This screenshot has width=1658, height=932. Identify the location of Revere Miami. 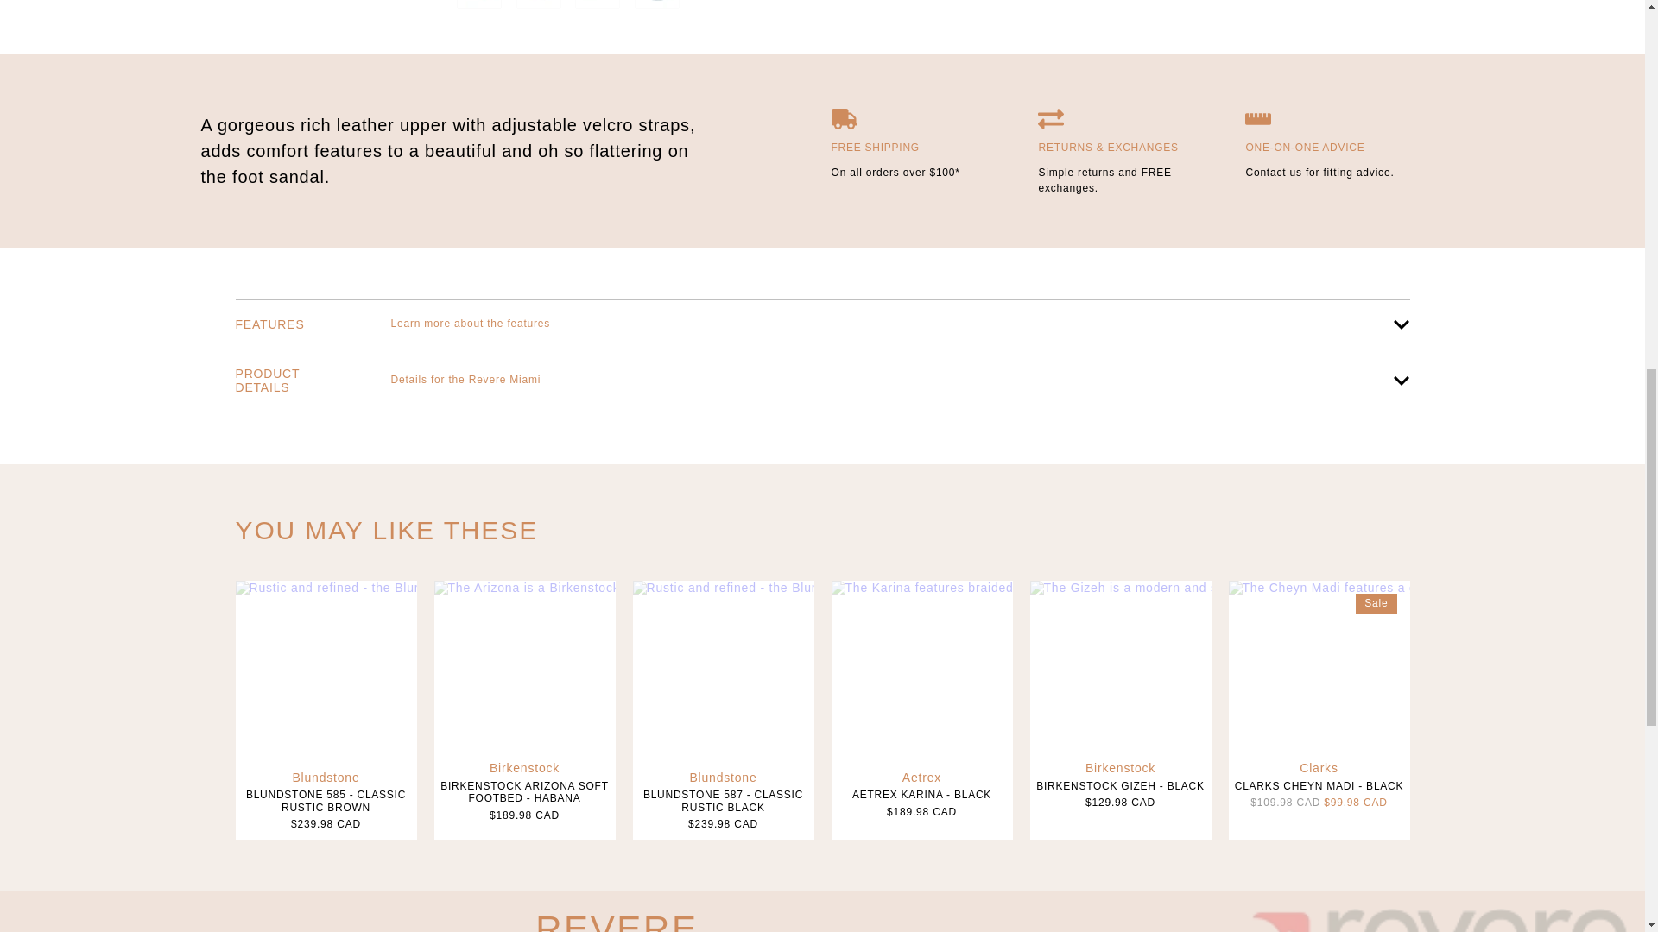
(481, 3).